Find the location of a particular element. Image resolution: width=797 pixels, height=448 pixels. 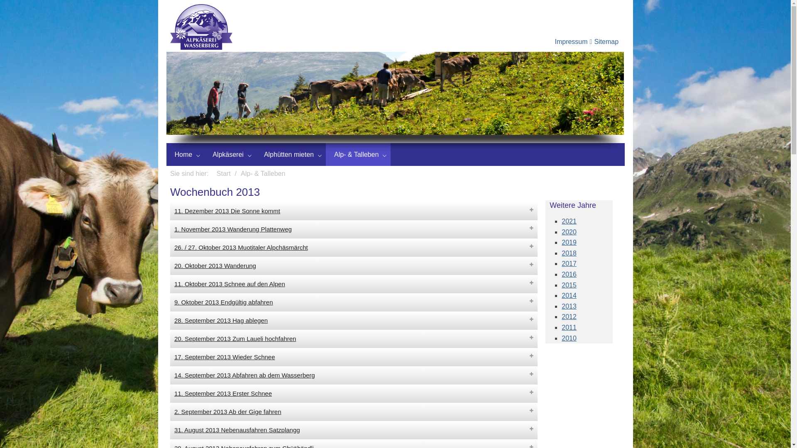

20. September 2013 Zum Laueli hochfahren is located at coordinates (354, 339).